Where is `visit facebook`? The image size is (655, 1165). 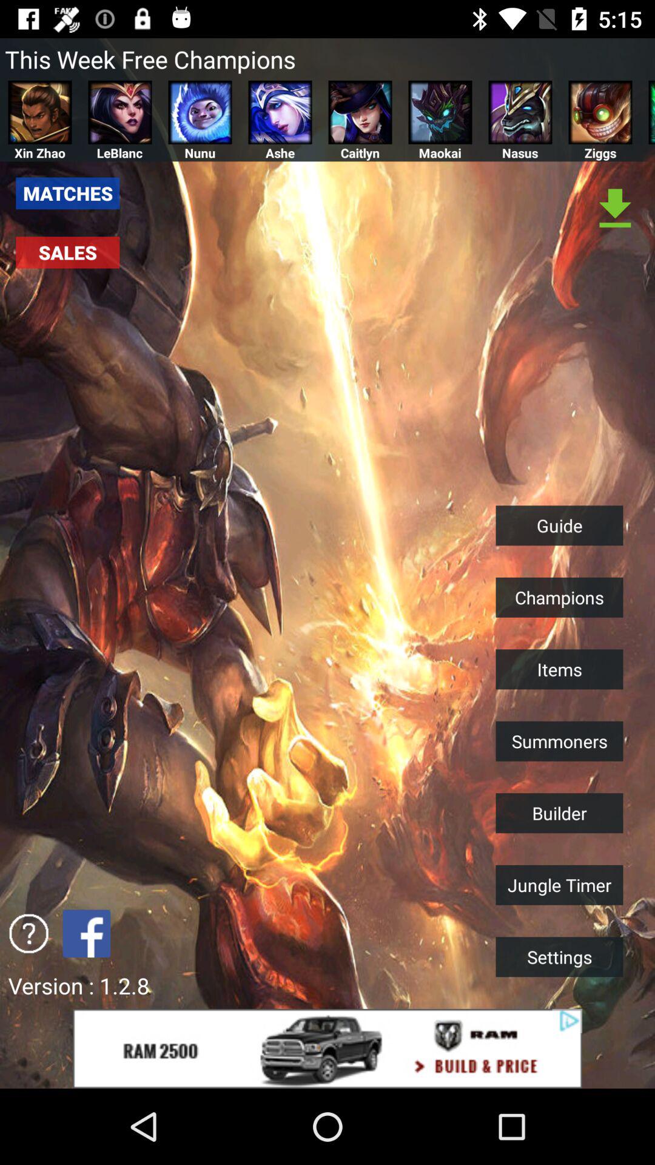
visit facebook is located at coordinates (86, 933).